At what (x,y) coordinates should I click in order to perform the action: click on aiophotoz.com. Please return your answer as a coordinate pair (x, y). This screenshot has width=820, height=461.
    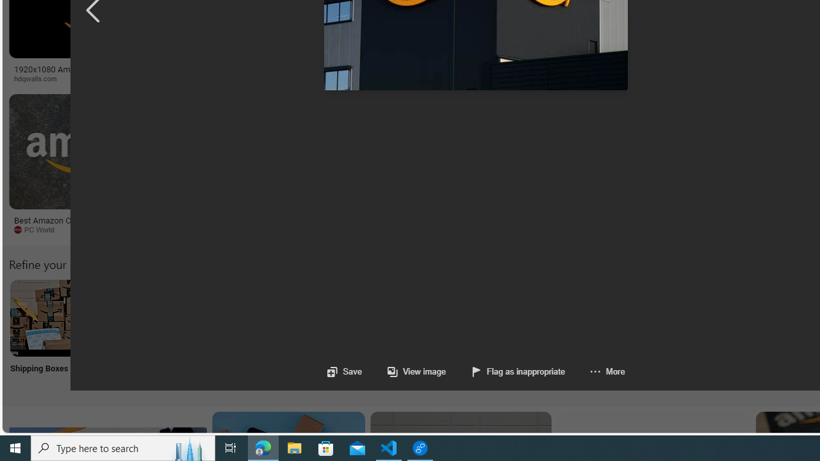
    Looking at the image, I should click on (391, 229).